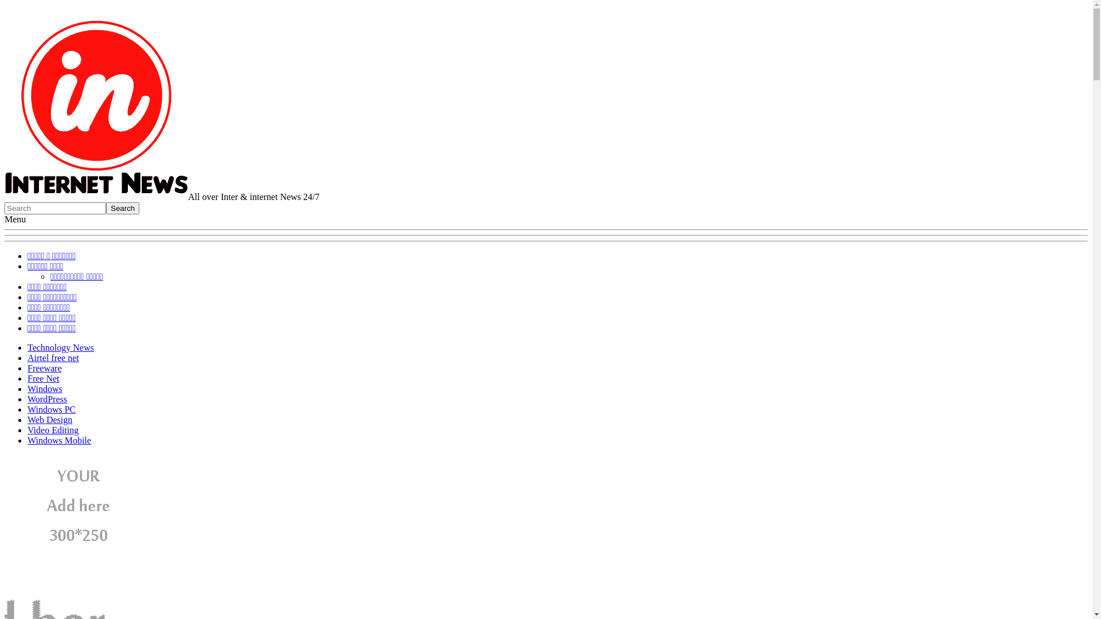 The width and height of the screenshot is (1101, 619). I want to click on WordPress, so click(47, 399).